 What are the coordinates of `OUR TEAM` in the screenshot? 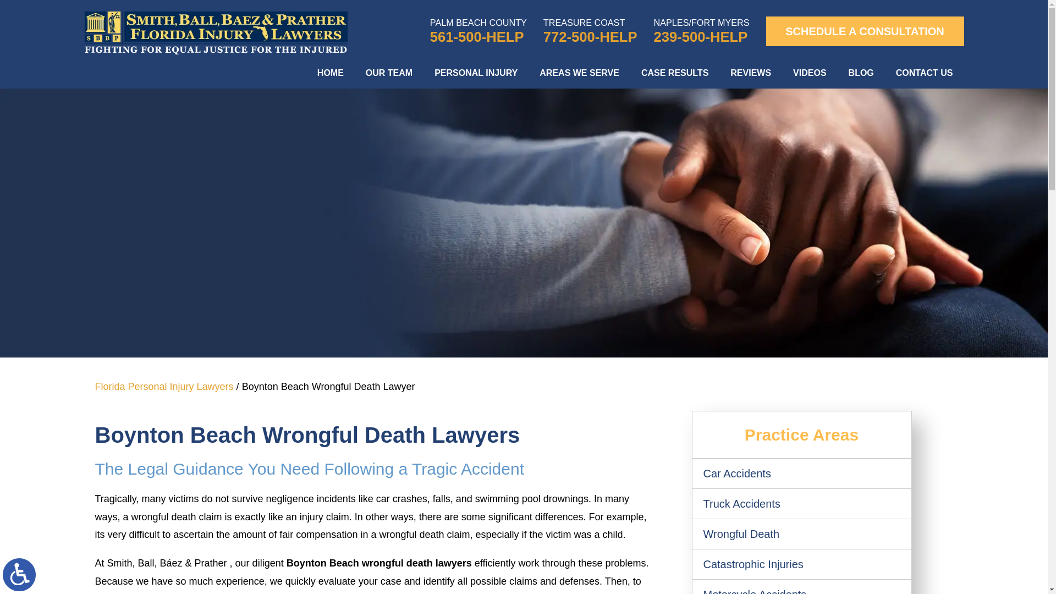 It's located at (389, 73).